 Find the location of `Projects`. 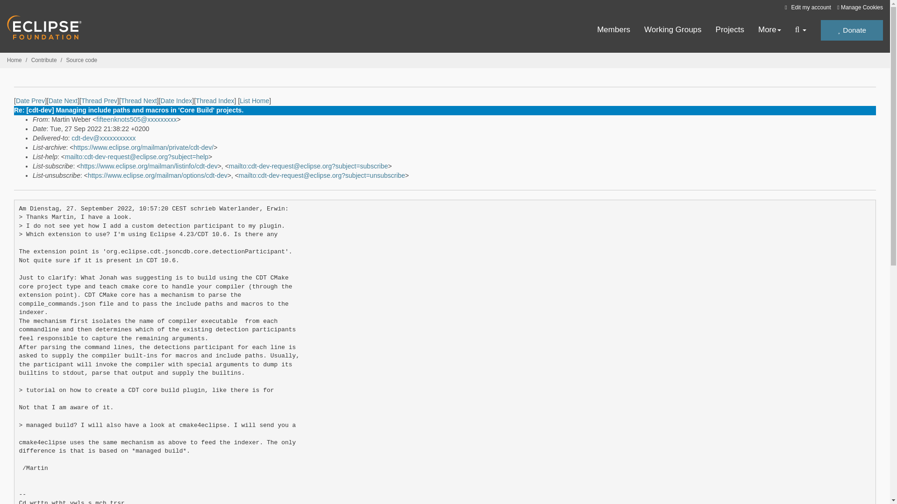

Projects is located at coordinates (730, 30).